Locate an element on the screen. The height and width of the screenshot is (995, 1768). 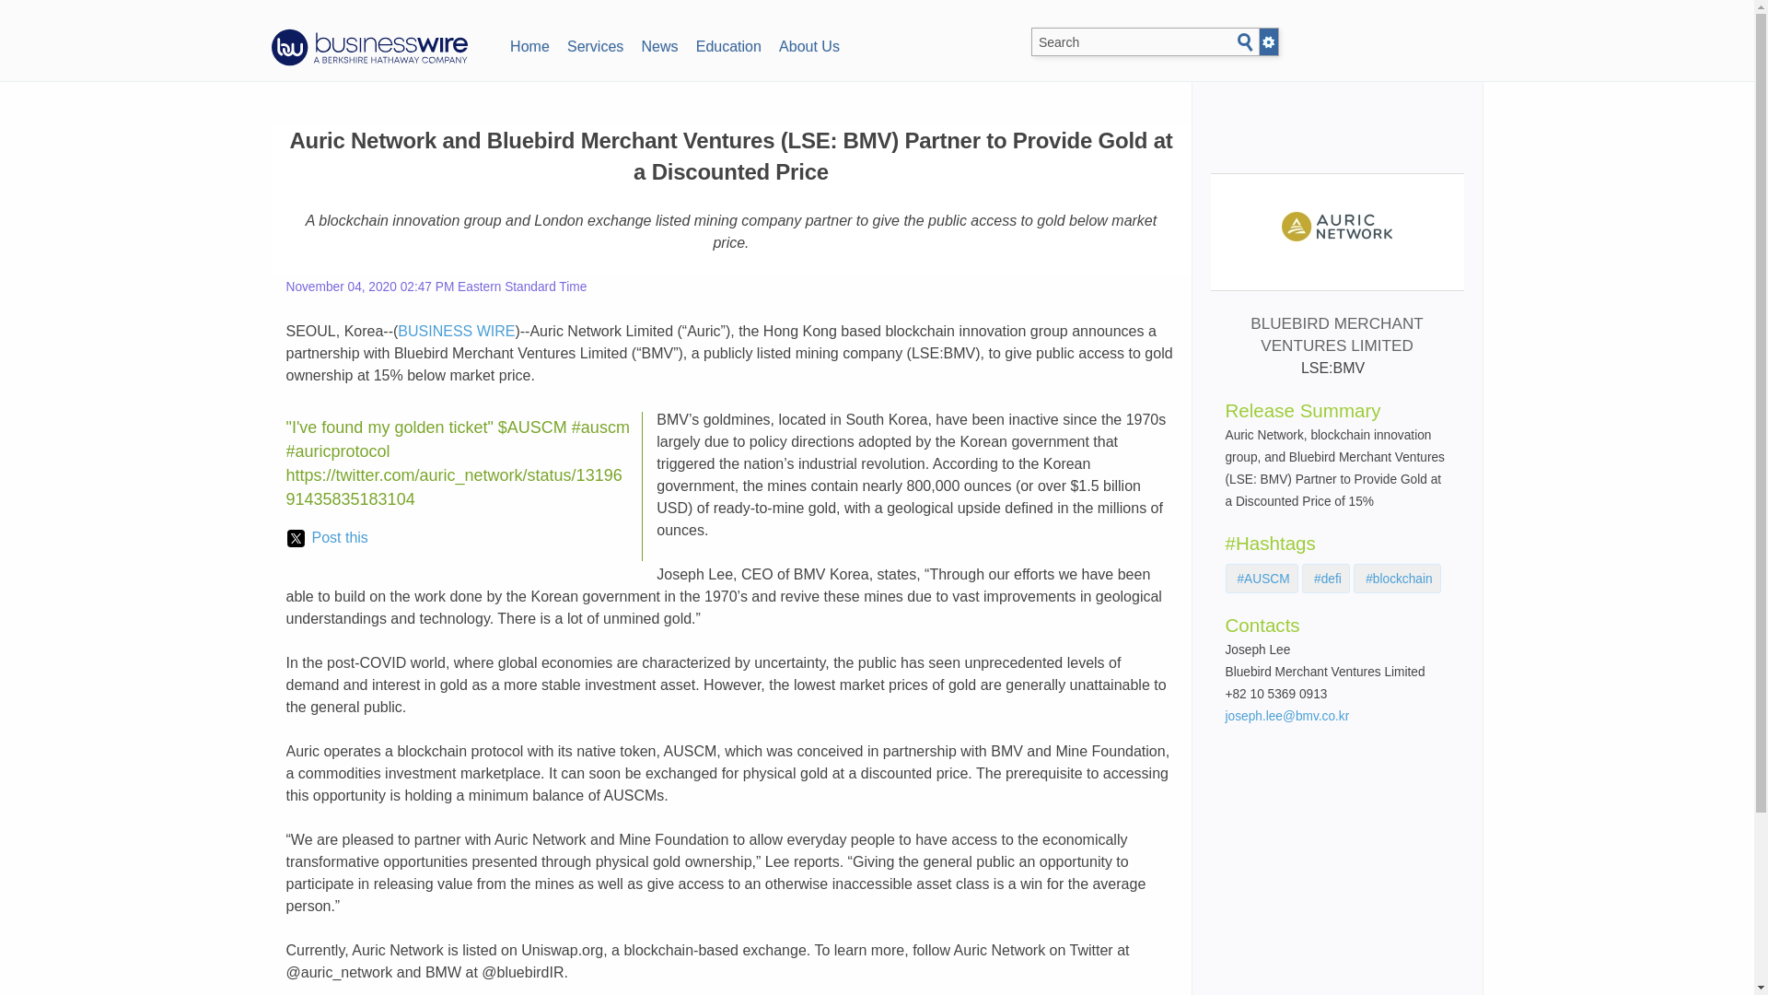
News is located at coordinates (659, 44).